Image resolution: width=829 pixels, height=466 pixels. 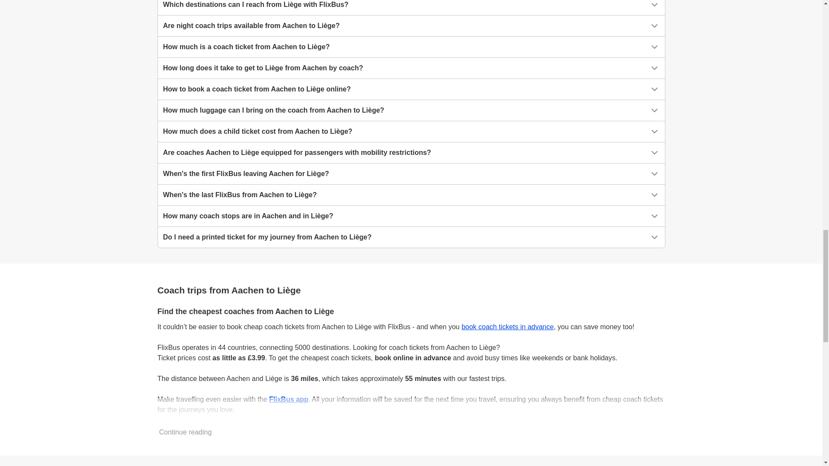 What do you see at coordinates (186, 432) in the screenshot?
I see `Continue reading` at bounding box center [186, 432].